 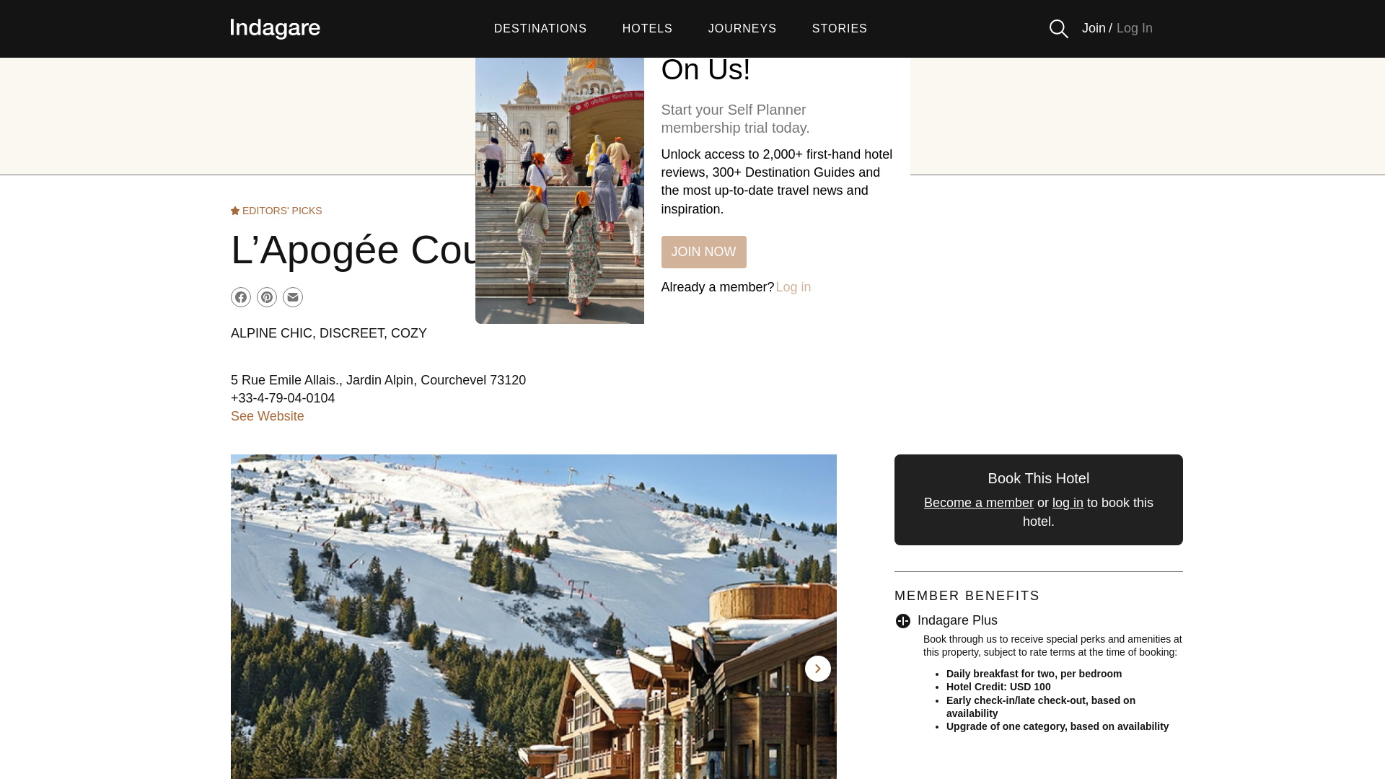 I want to click on JOURNEYS, so click(x=742, y=29).